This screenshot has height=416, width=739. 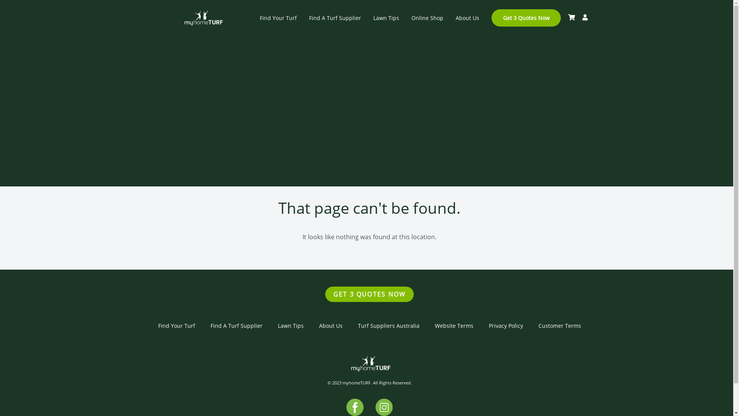 What do you see at coordinates (386, 18) in the screenshot?
I see `Lawn Tips` at bounding box center [386, 18].